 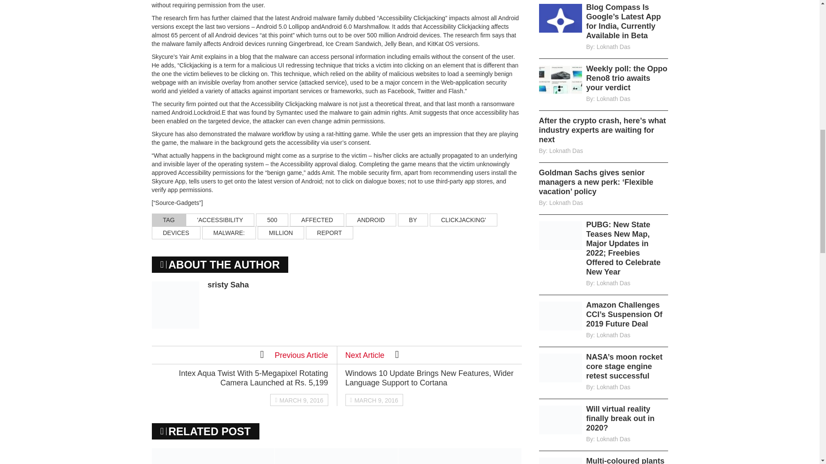 What do you see at coordinates (280, 233) in the screenshot?
I see `MILLION` at bounding box center [280, 233].